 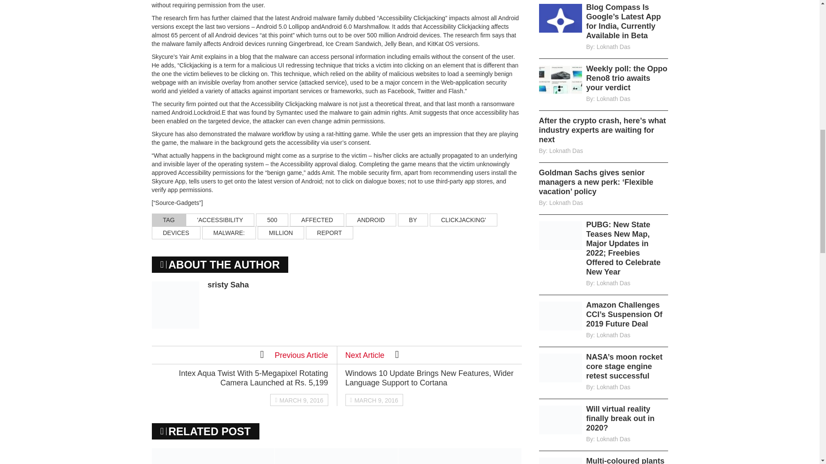 What do you see at coordinates (280, 233) in the screenshot?
I see `MILLION` at bounding box center [280, 233].